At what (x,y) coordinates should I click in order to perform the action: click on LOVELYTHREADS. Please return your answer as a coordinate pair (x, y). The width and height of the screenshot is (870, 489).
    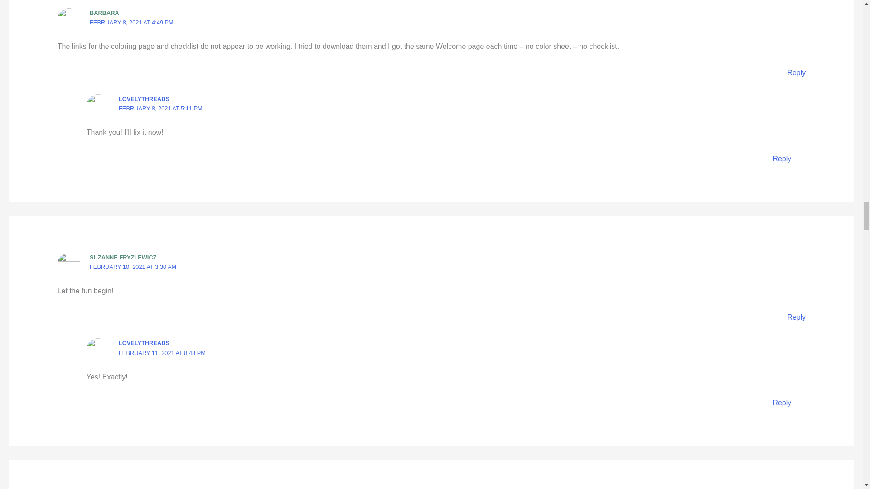
    Looking at the image, I should click on (144, 99).